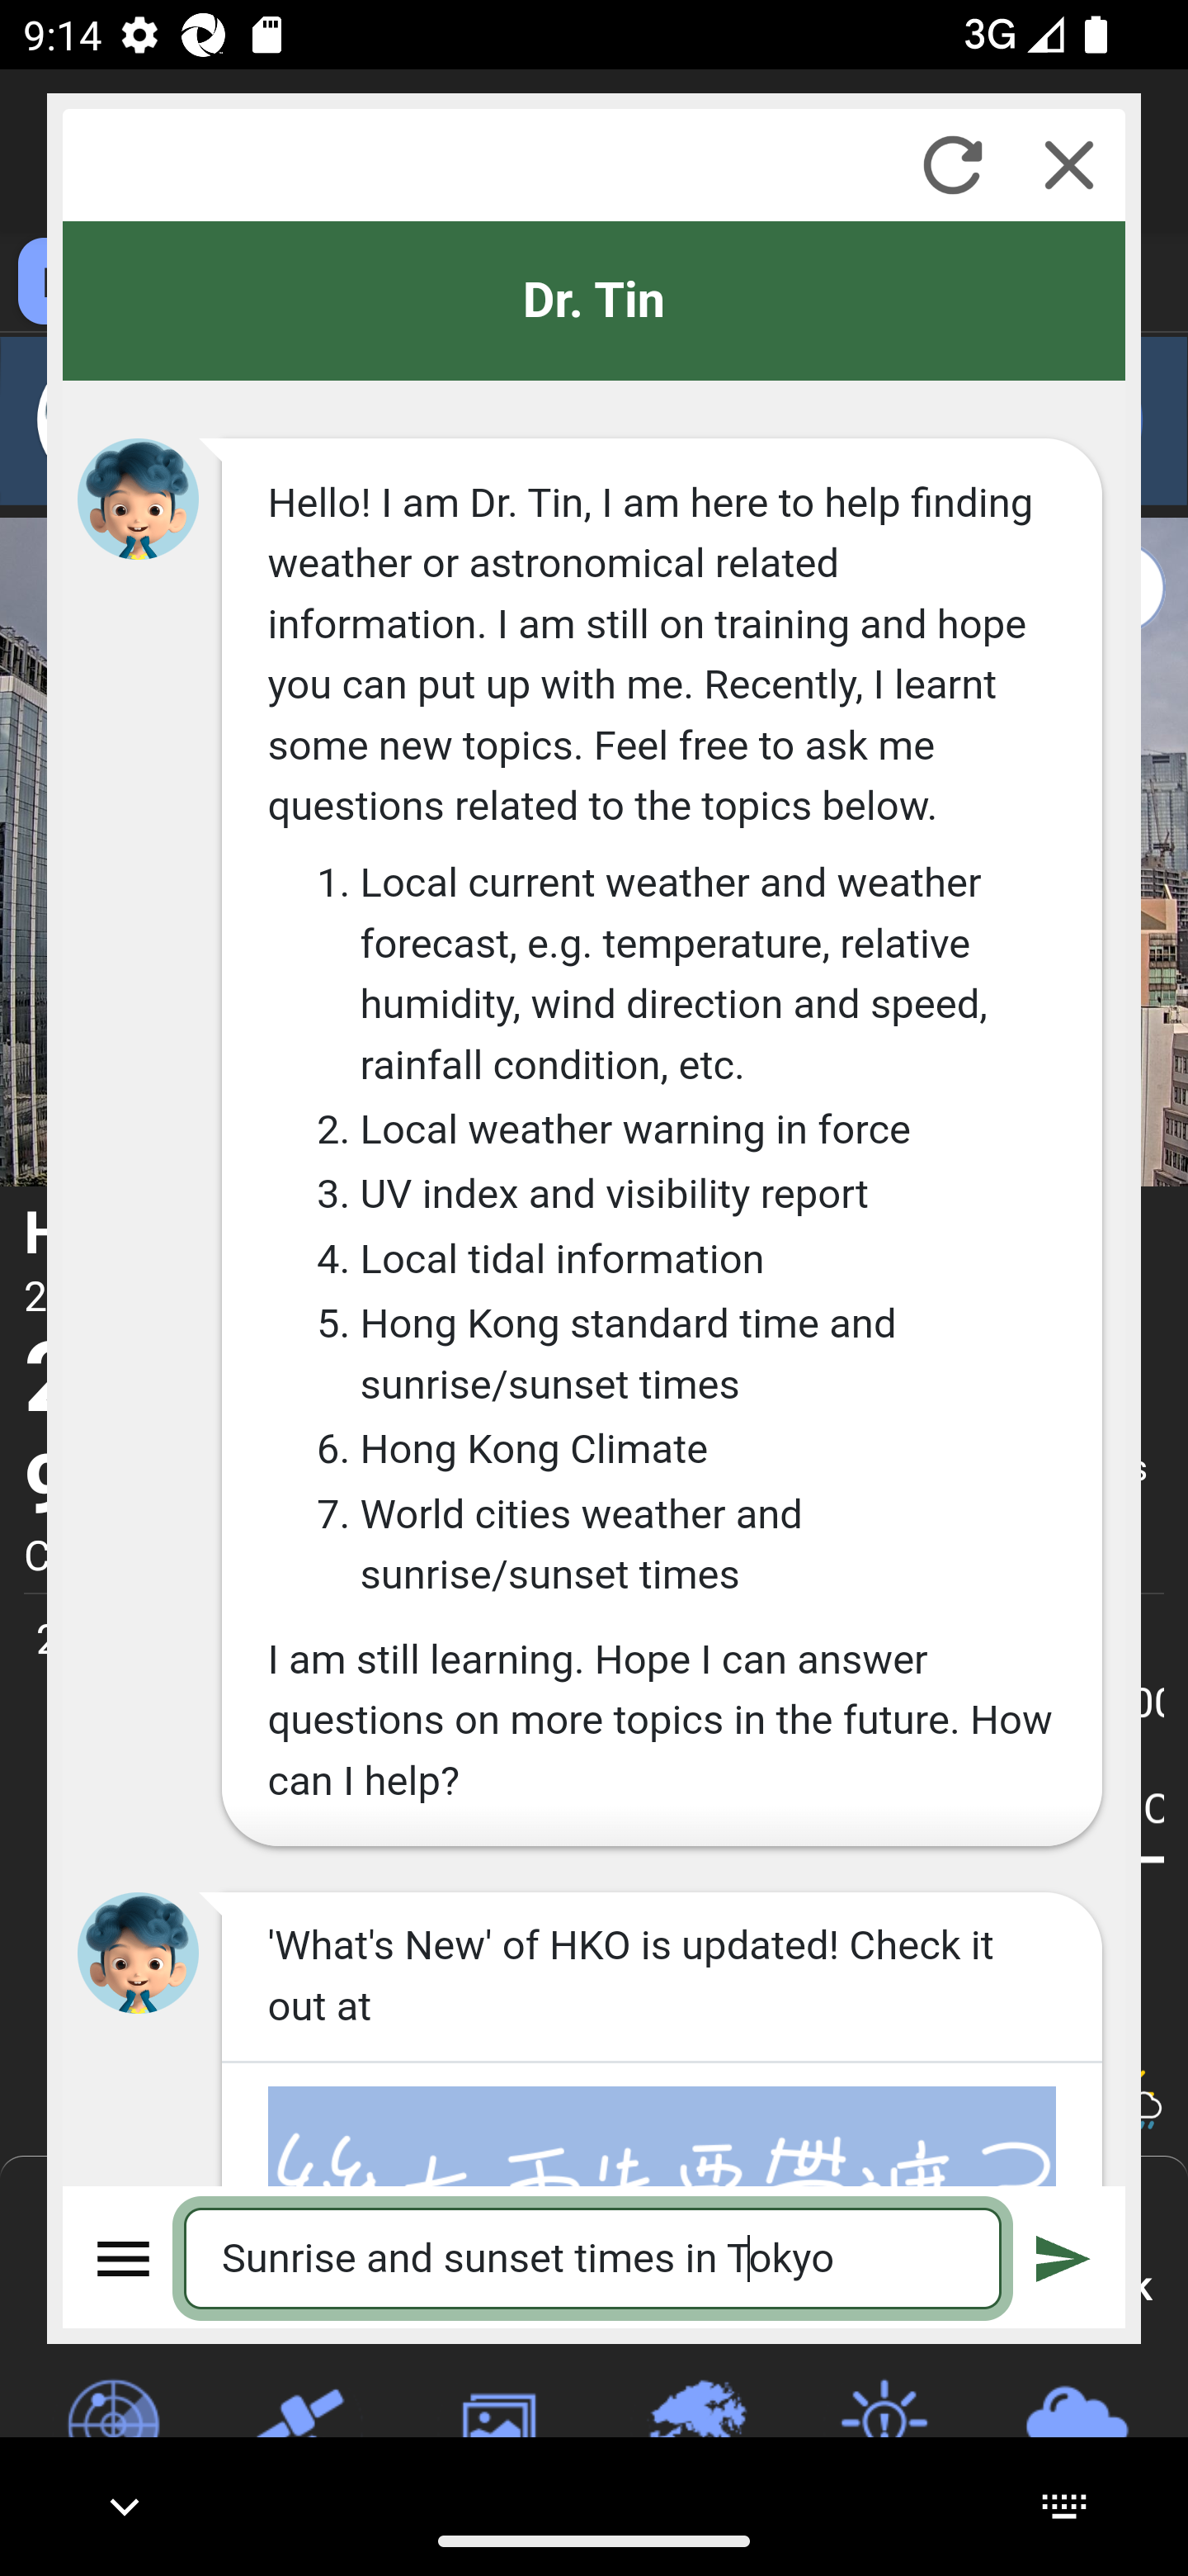 Image resolution: width=1188 pixels, height=2576 pixels. I want to click on Close, so click(1069, 164).